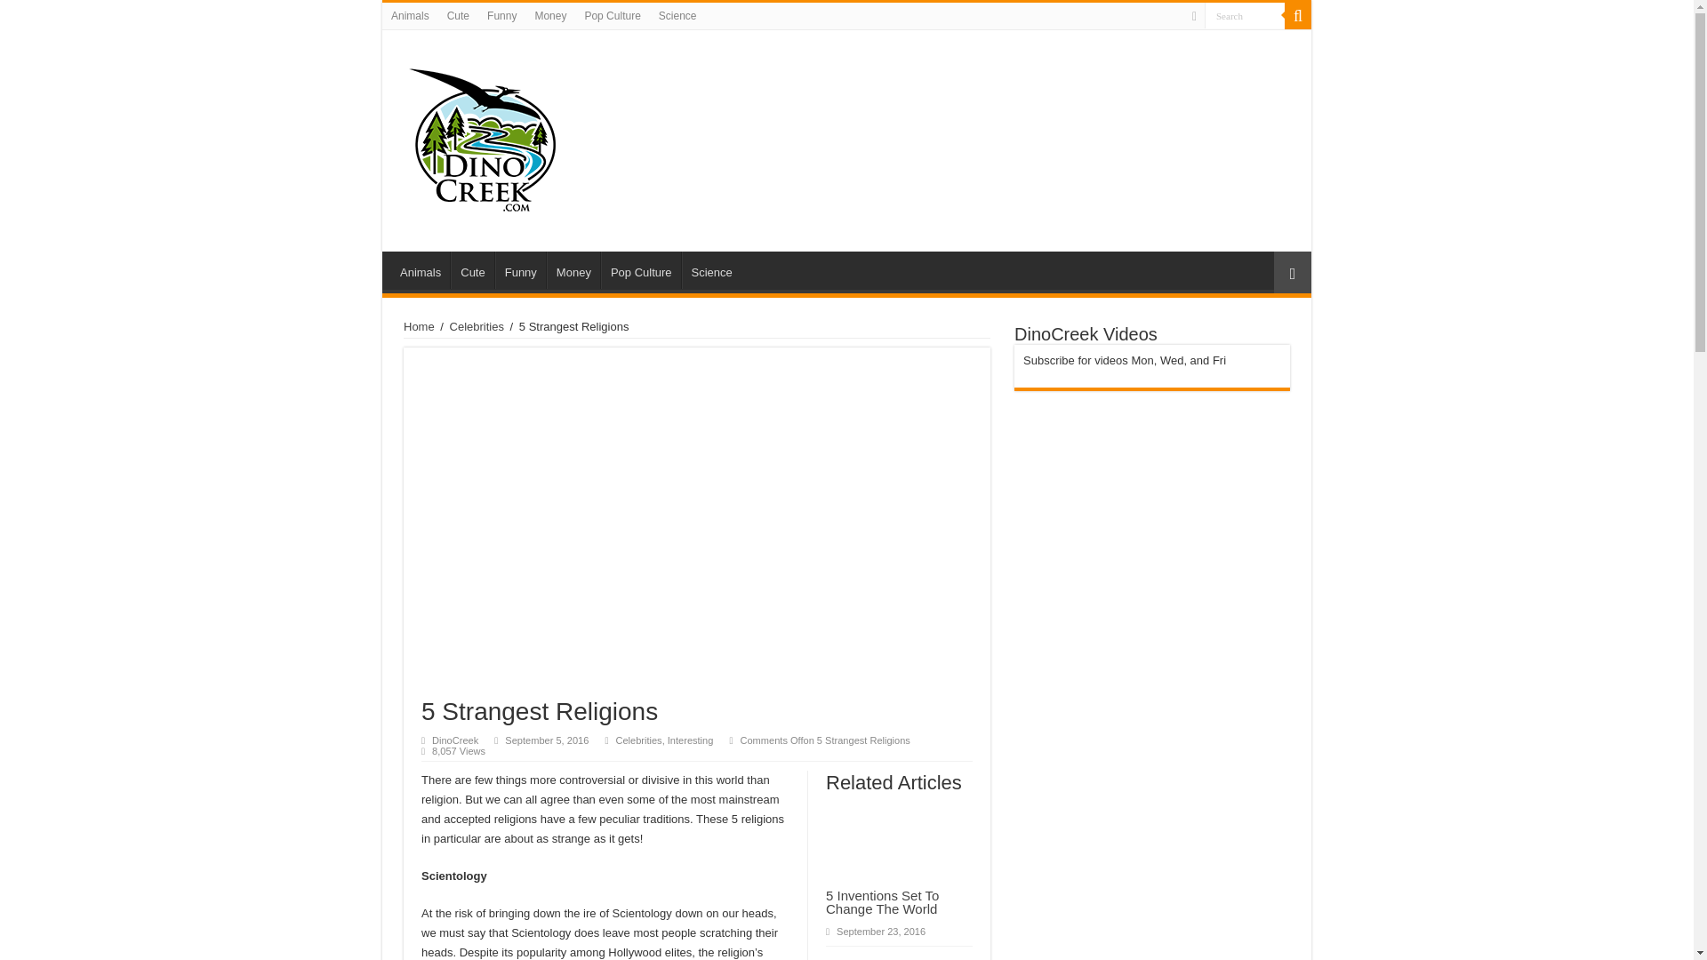  Describe the element at coordinates (477, 325) in the screenshot. I see `Celebrities` at that location.